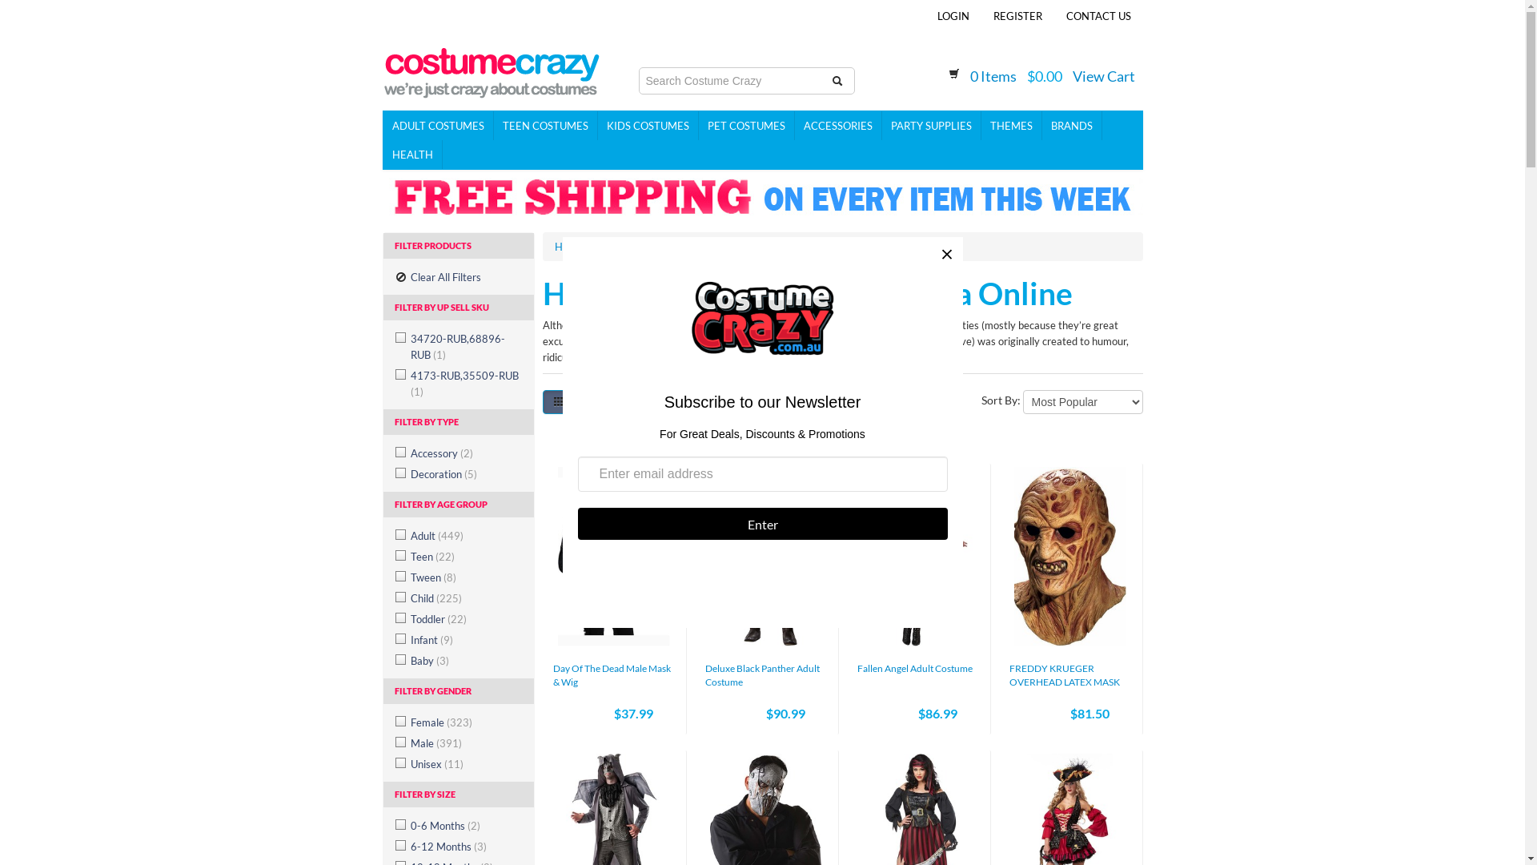 This screenshot has width=1537, height=865. I want to click on Accessory (2), so click(463, 453).